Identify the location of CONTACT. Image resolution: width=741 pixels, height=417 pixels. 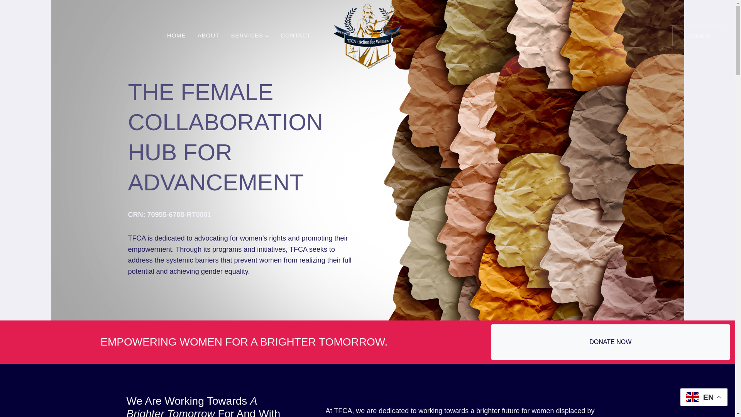
(296, 36).